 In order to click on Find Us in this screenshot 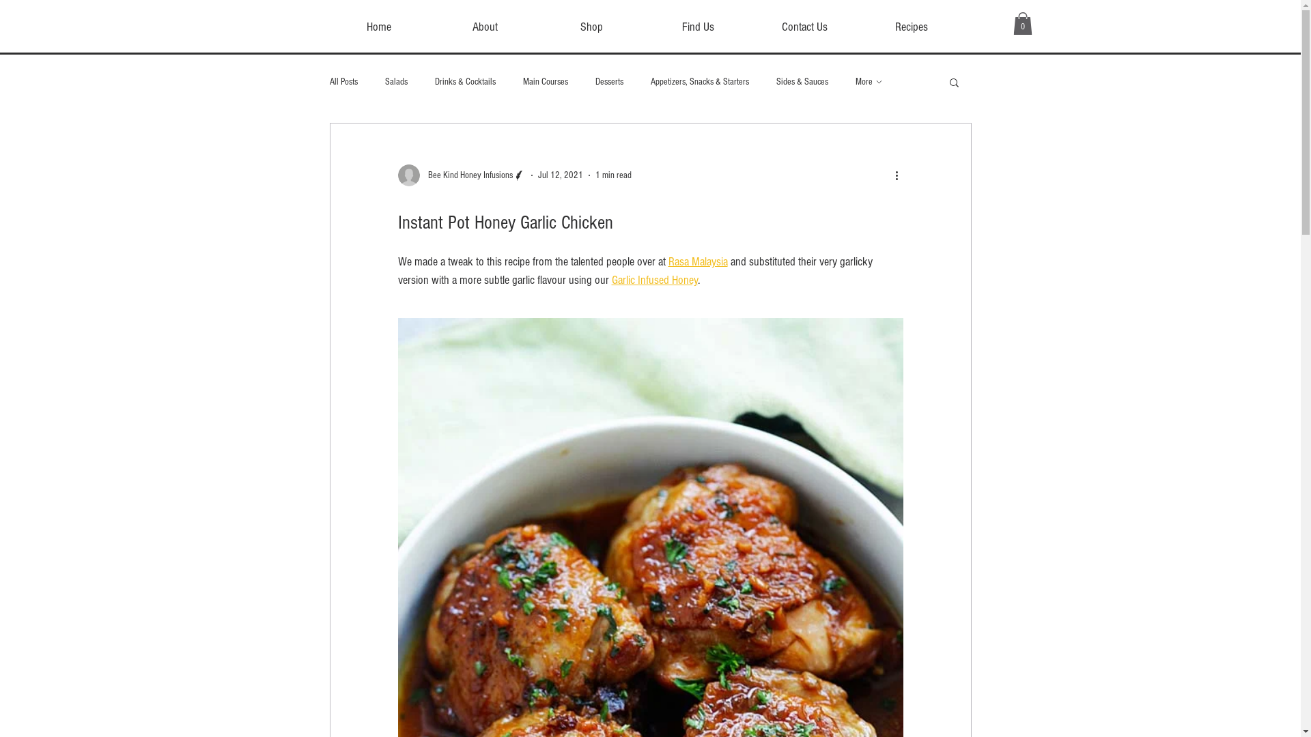, I will do `click(699, 27)`.